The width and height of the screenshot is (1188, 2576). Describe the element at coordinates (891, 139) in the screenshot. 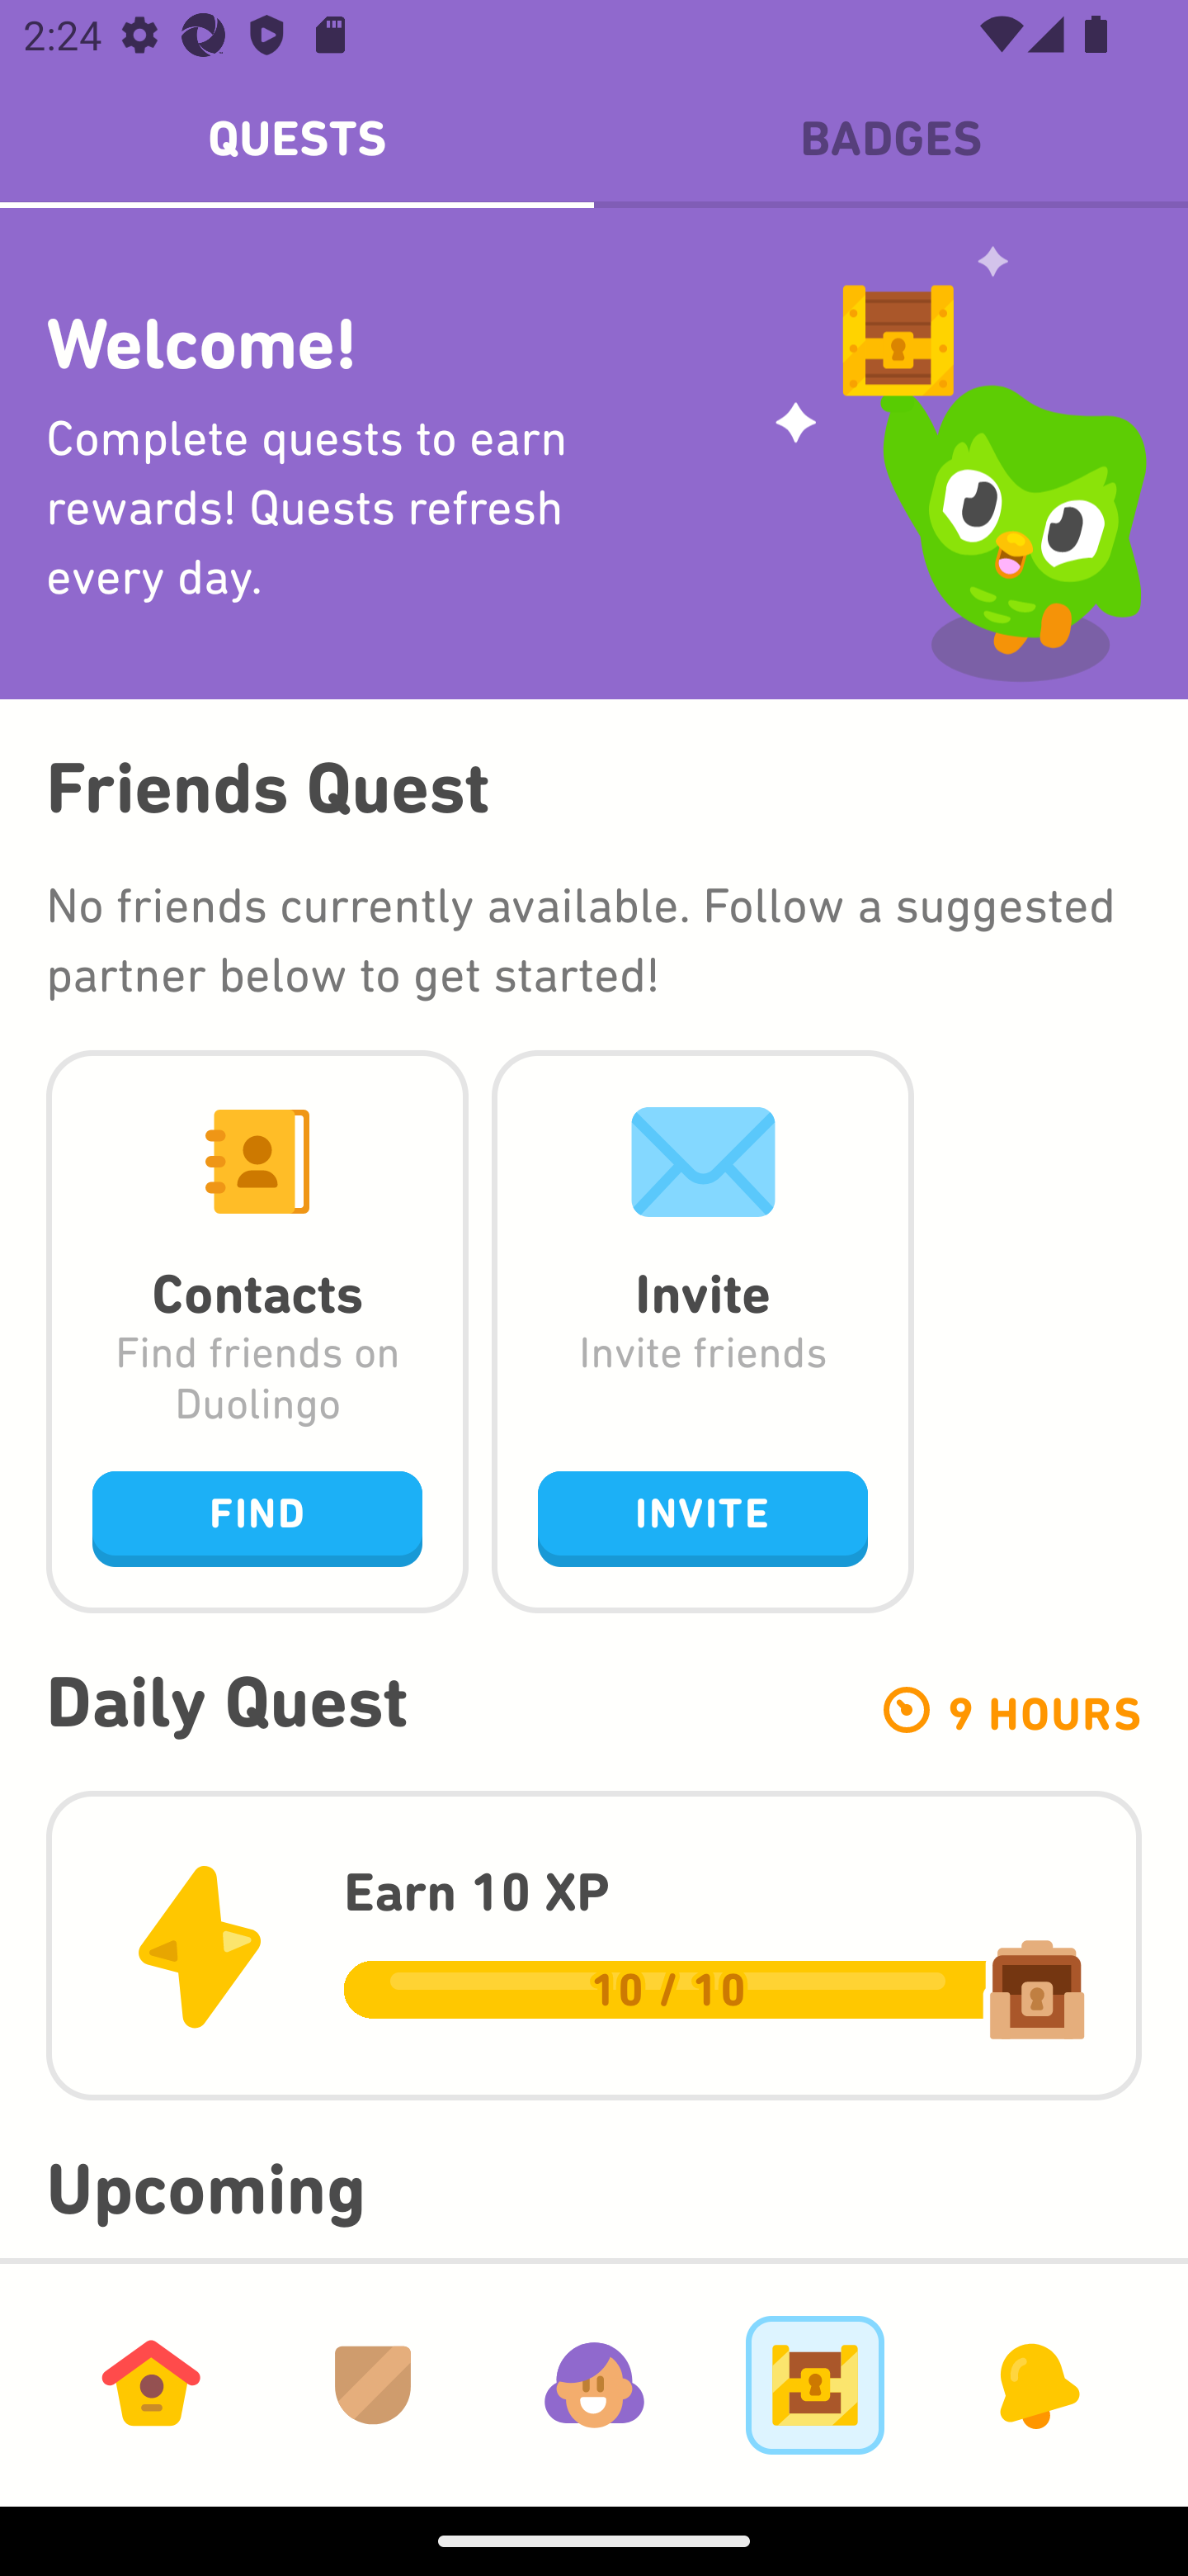

I see `BADGES` at that location.